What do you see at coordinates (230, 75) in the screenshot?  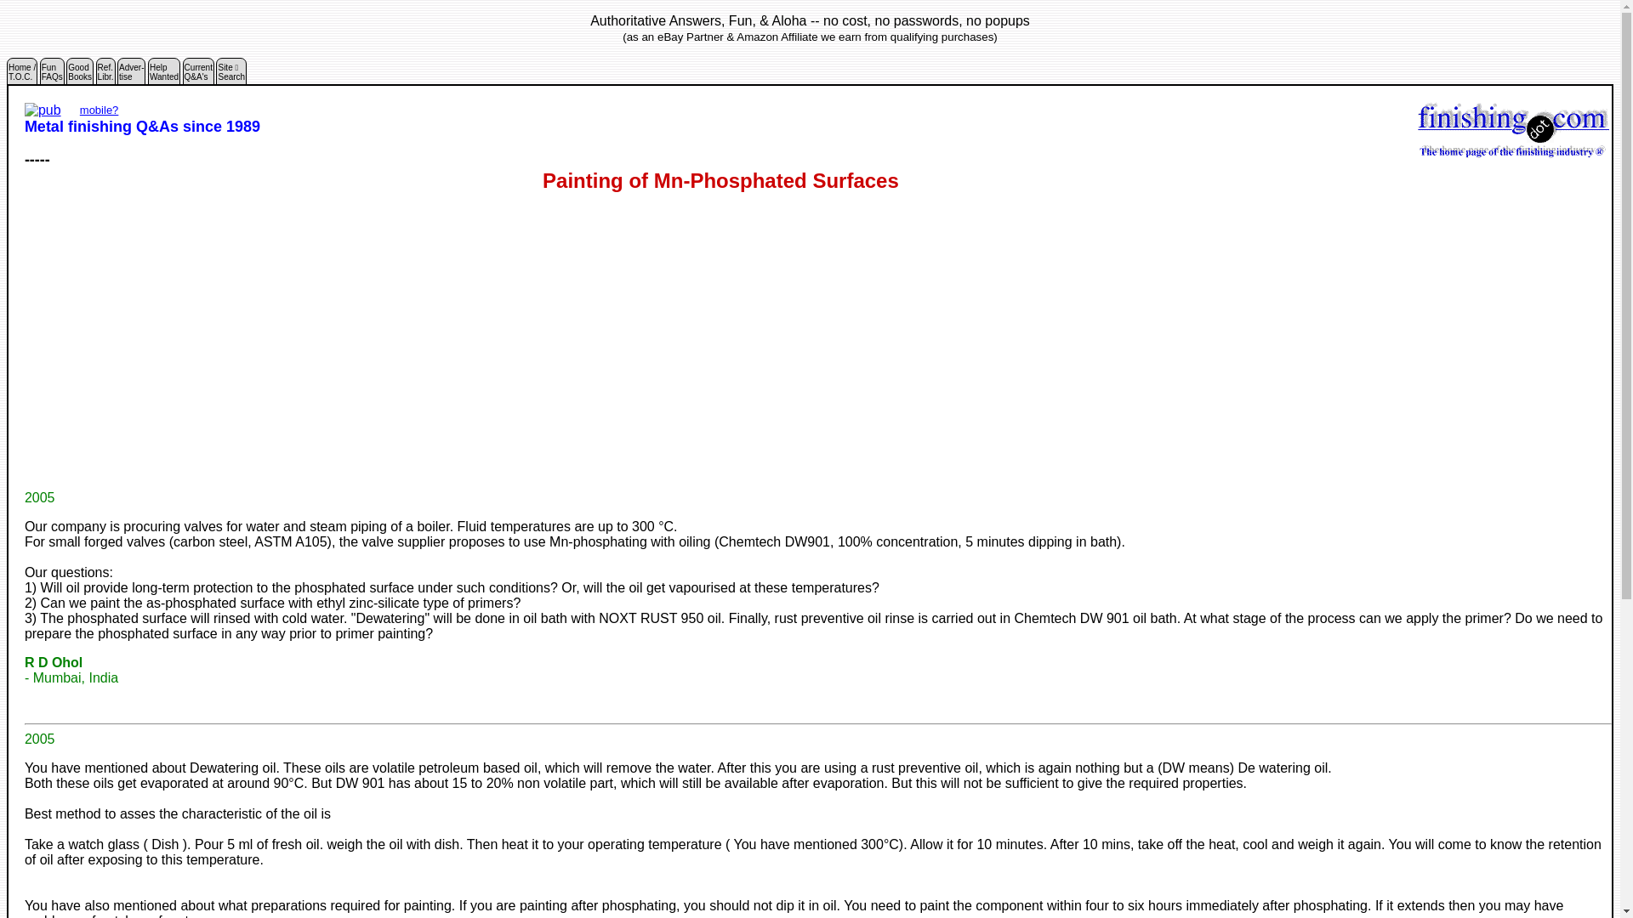 I see `Frequently asked questions about Metal Finishing` at bounding box center [230, 75].